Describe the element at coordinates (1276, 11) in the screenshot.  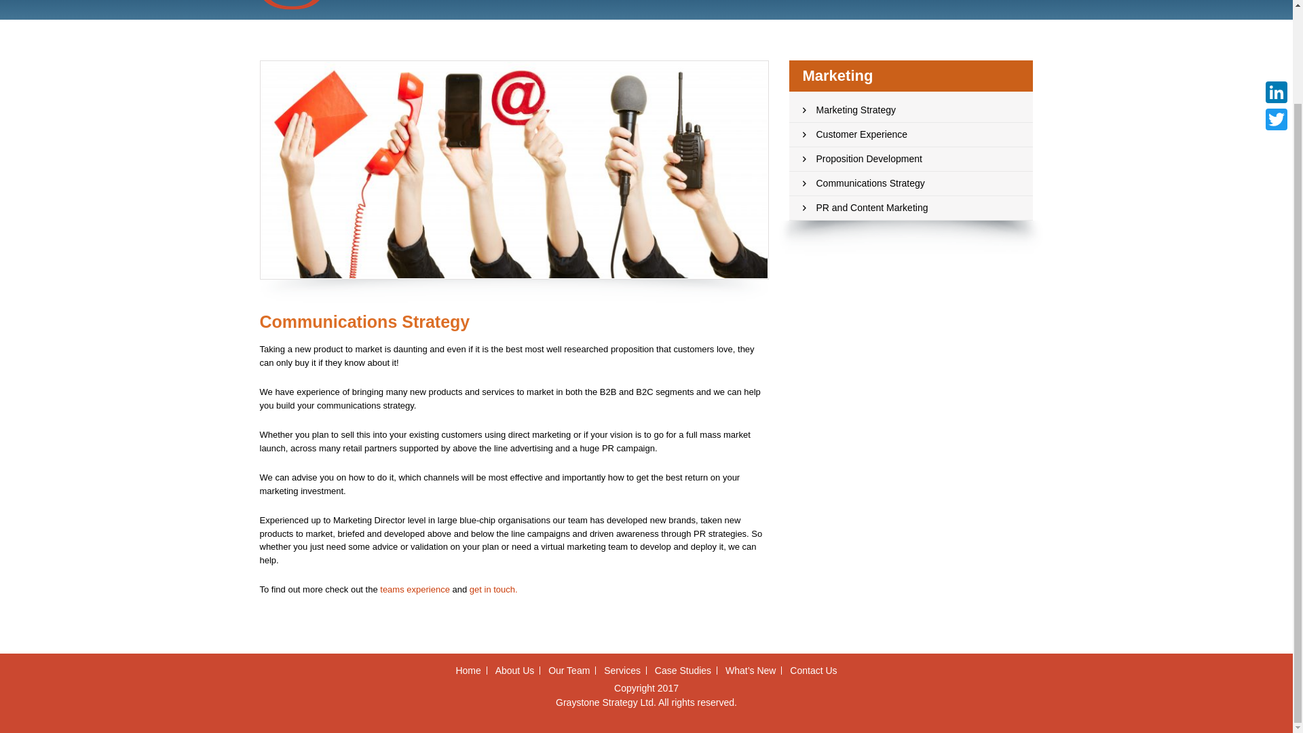
I see `Twitter` at that location.